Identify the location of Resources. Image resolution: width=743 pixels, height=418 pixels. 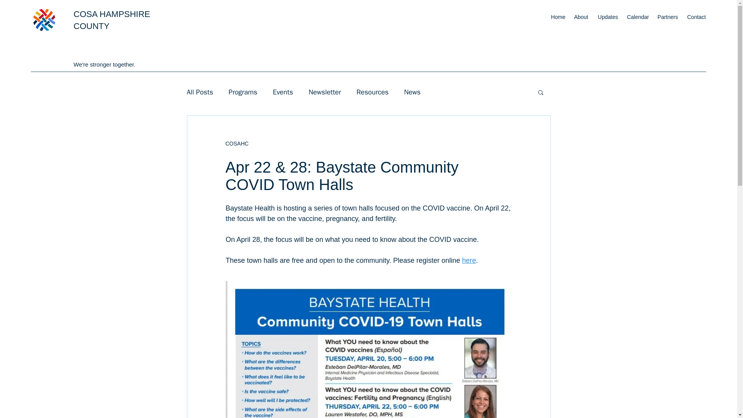
(372, 92).